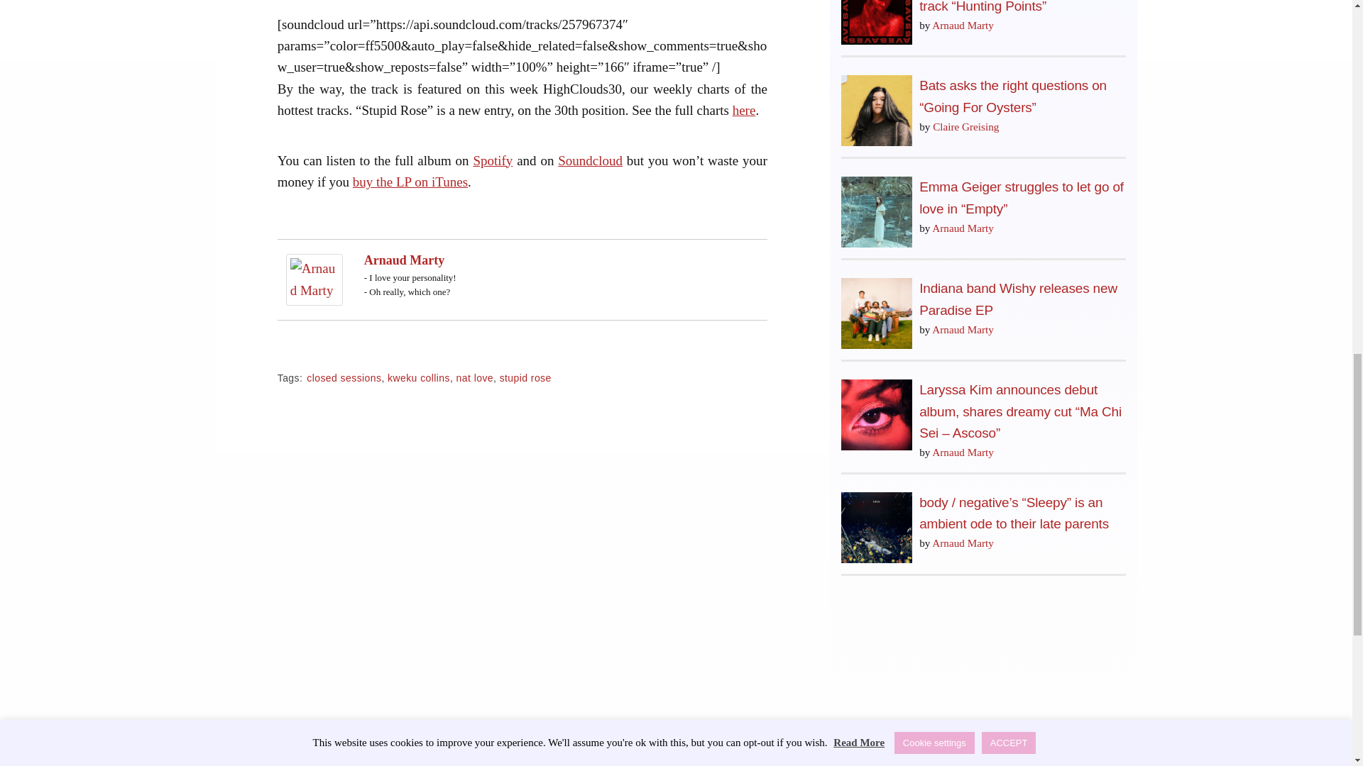 Image resolution: width=1363 pixels, height=766 pixels. I want to click on Arnaud Marty, so click(314, 278).